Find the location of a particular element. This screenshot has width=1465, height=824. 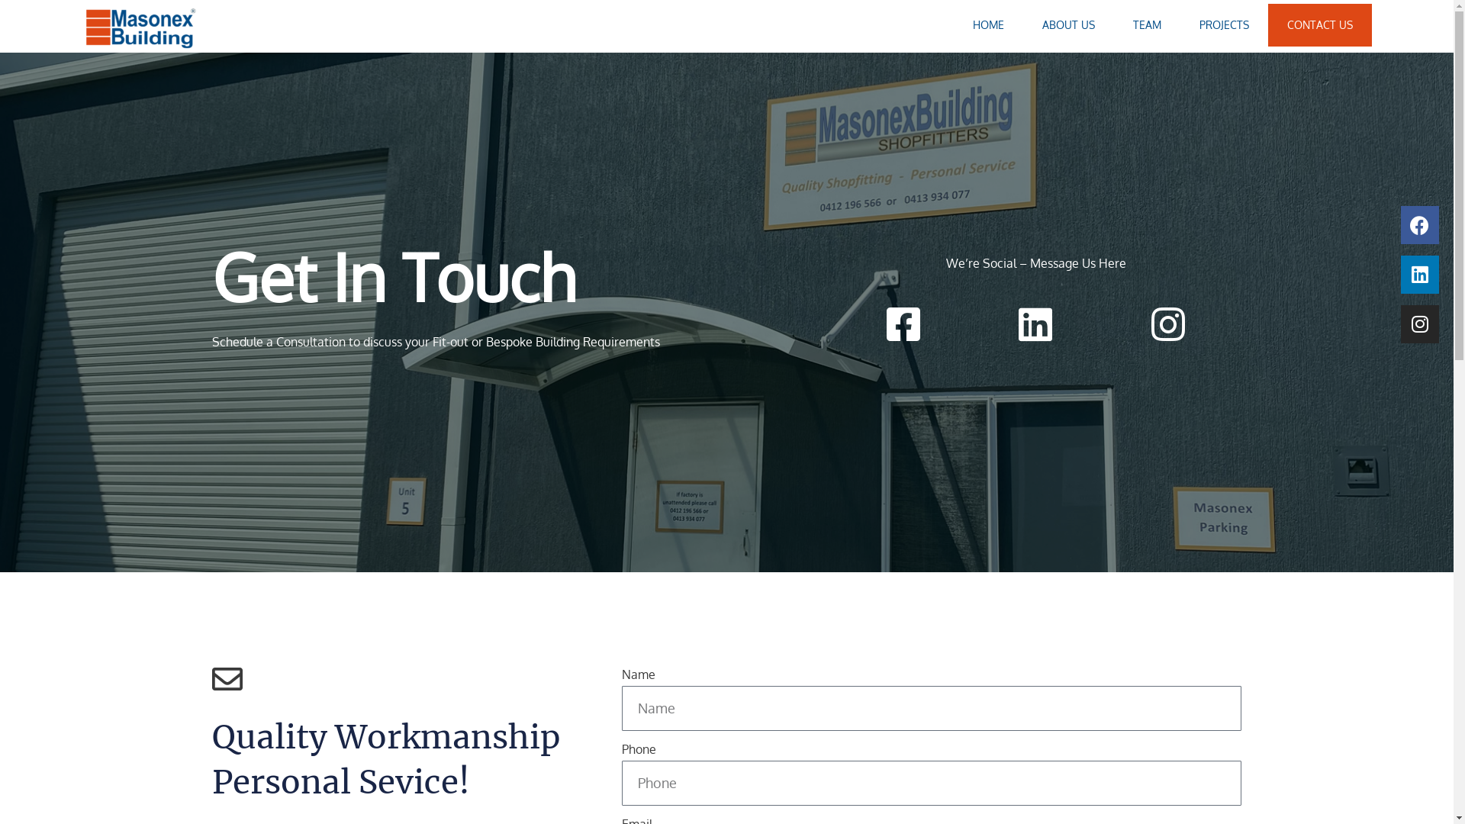

TEAM is located at coordinates (1148, 25).